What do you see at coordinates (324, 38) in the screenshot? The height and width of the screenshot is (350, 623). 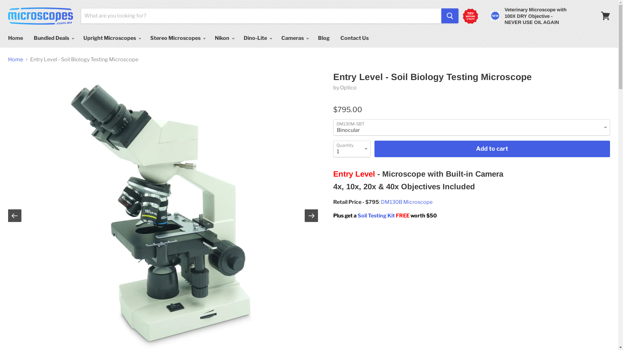 I see `Blog` at bounding box center [324, 38].